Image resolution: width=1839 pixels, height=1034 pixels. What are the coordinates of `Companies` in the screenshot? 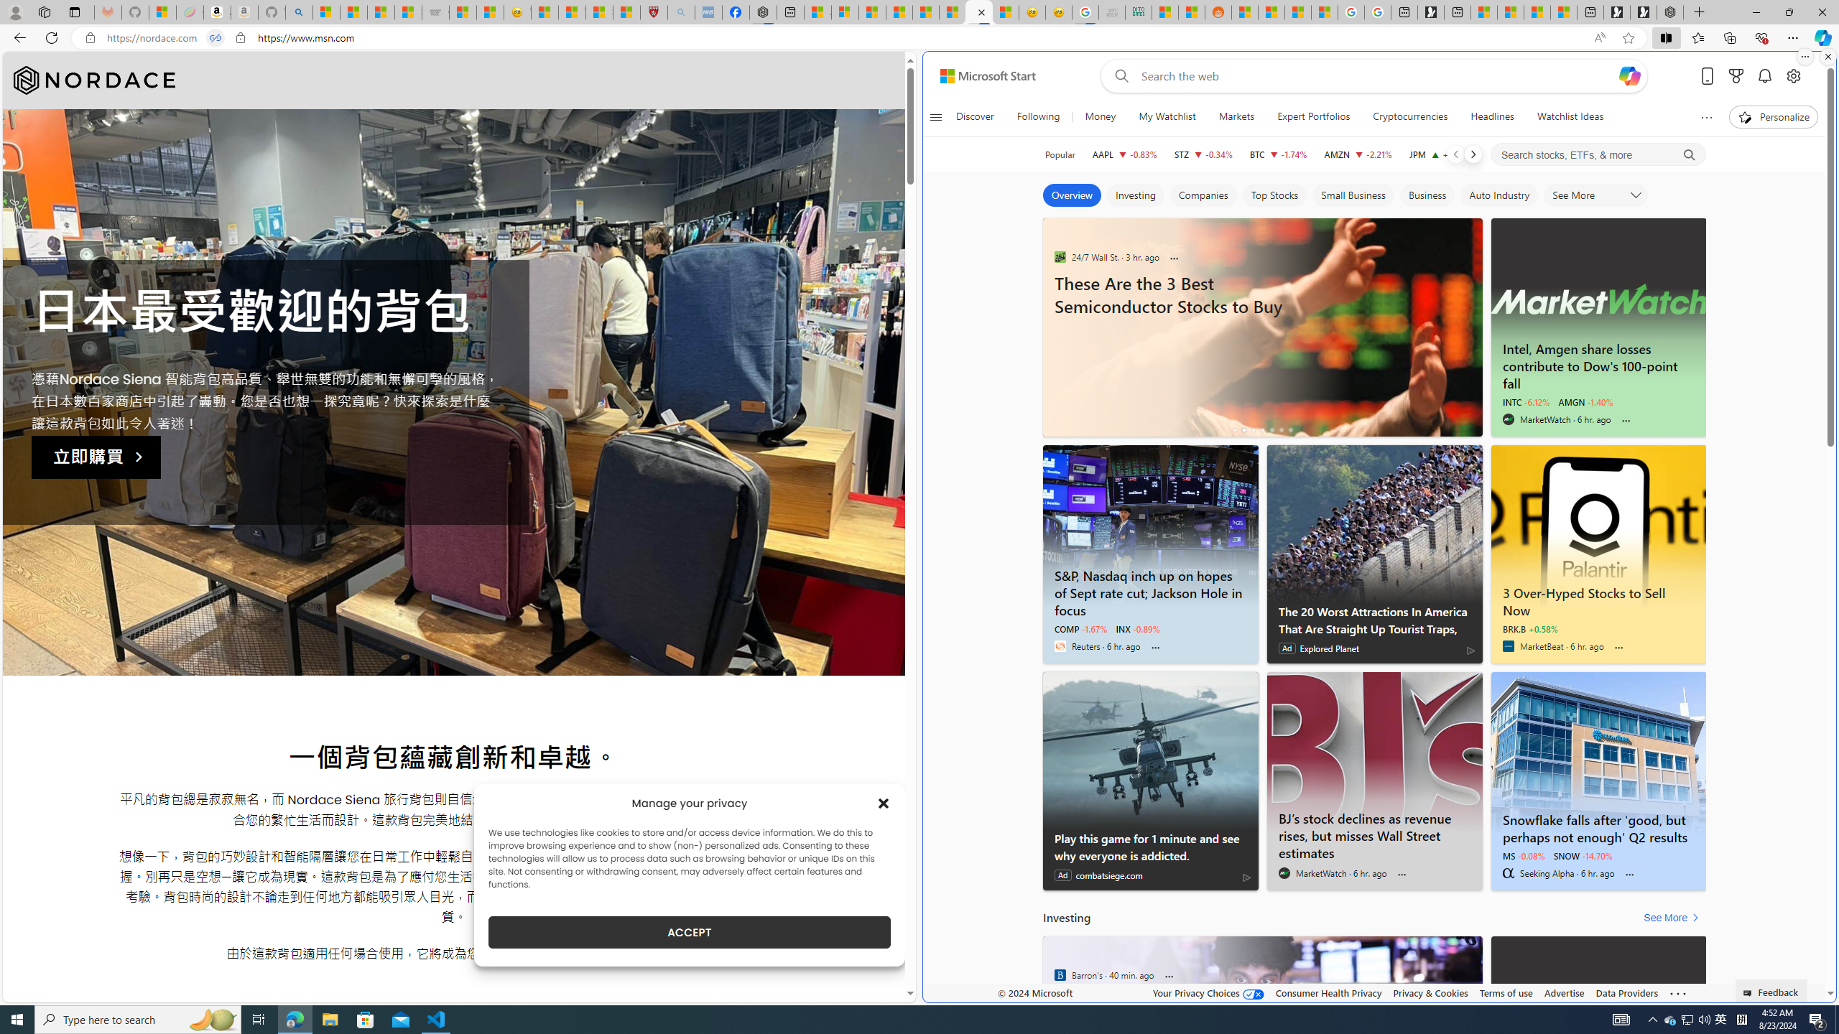 It's located at (1203, 195).